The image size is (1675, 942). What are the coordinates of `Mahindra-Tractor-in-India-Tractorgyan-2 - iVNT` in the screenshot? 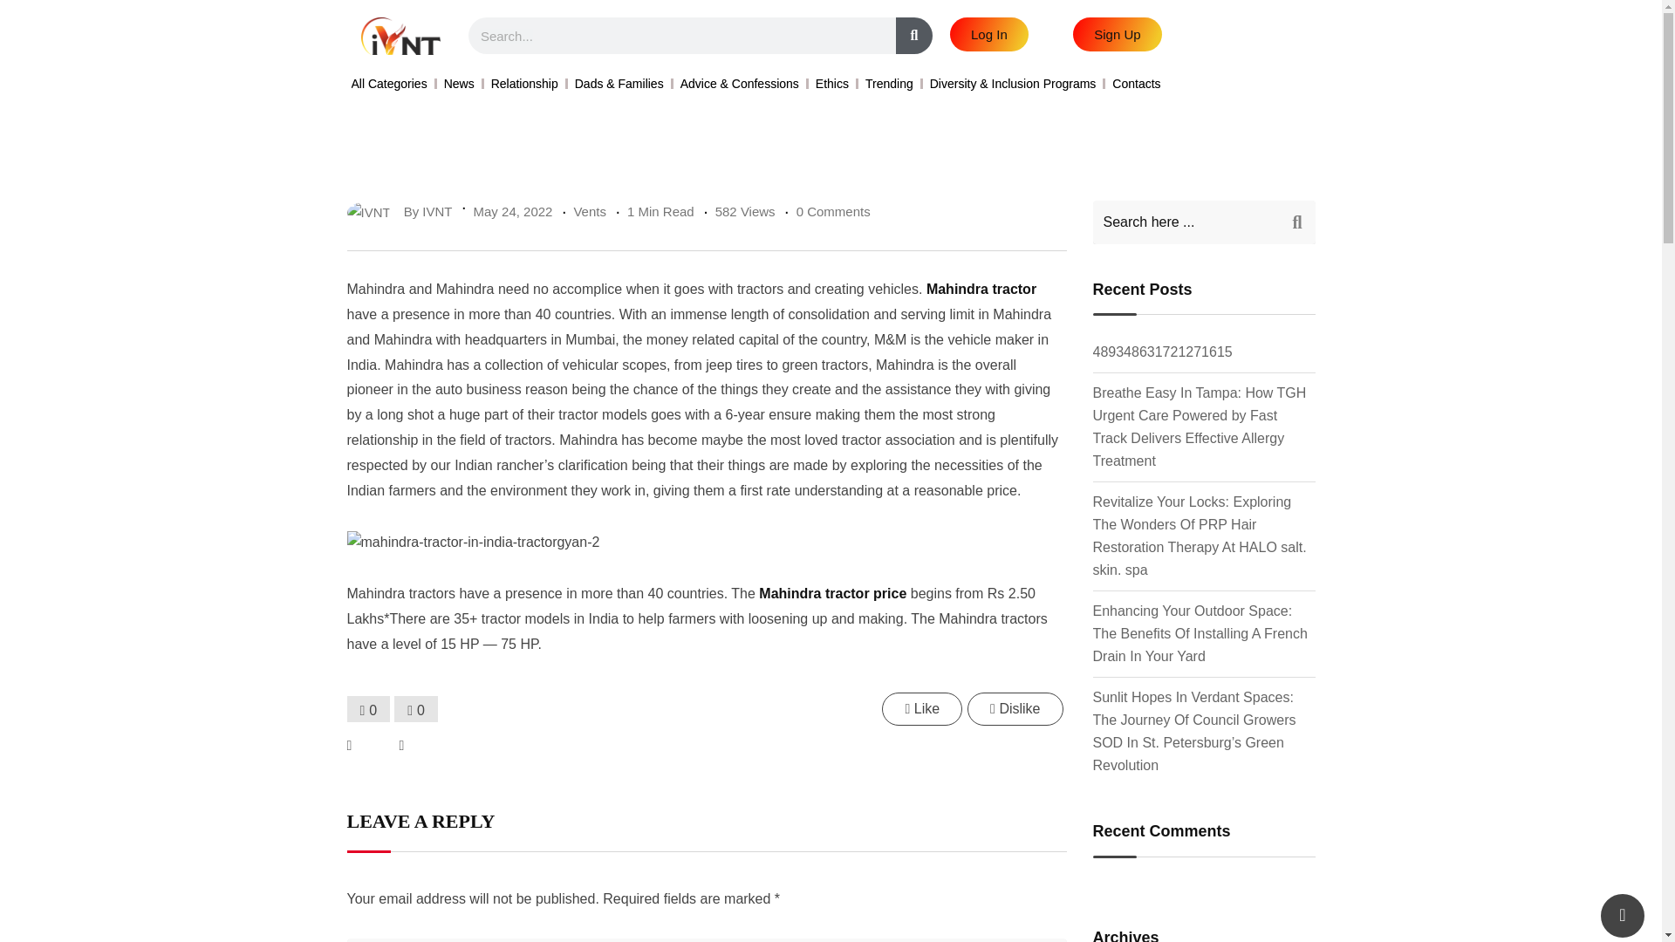 It's located at (473, 543).